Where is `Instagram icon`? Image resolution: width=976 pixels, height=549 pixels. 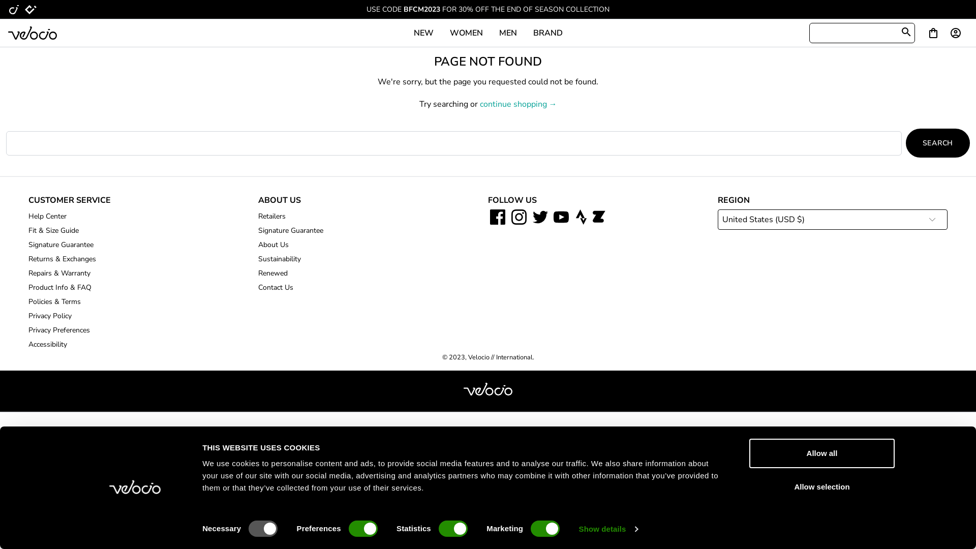 Instagram icon is located at coordinates (520, 218).